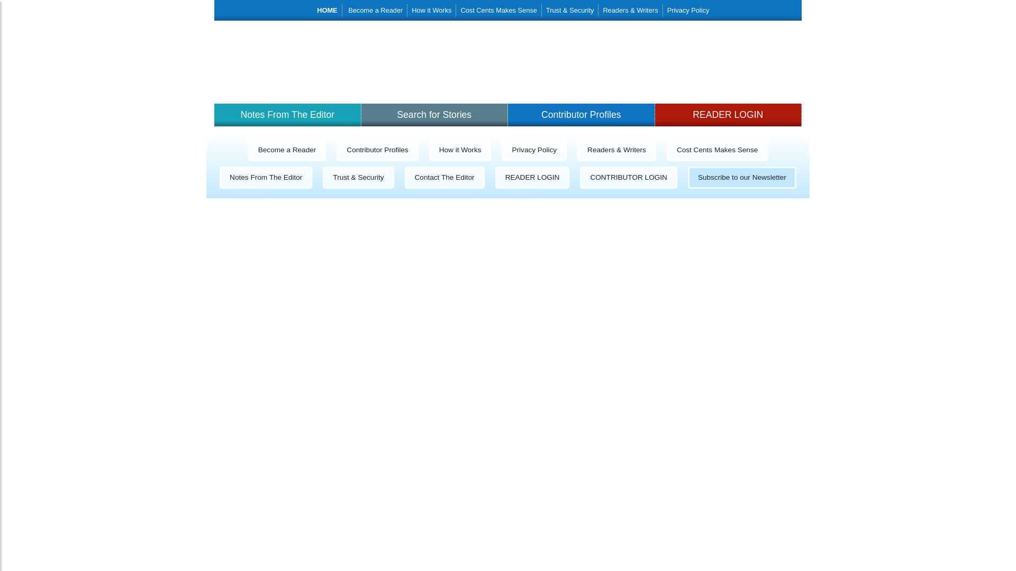 The image size is (1016, 571). I want to click on How it Works, so click(432, 10).